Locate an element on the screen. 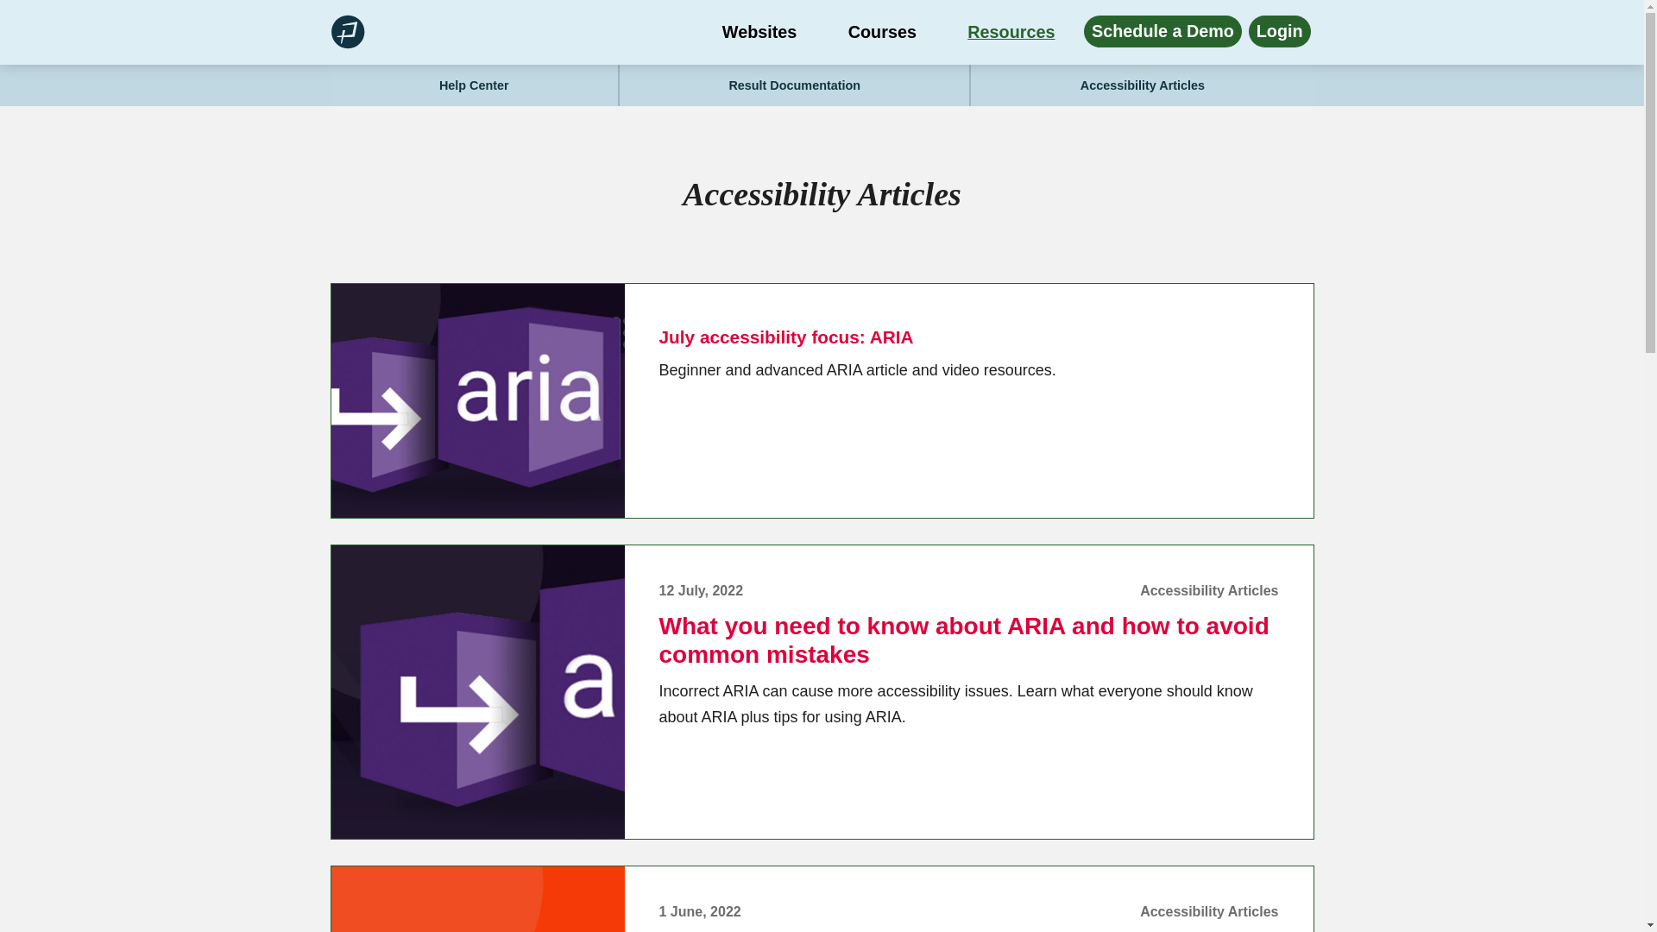 The image size is (1657, 932). Result Documentation is located at coordinates (794, 85).